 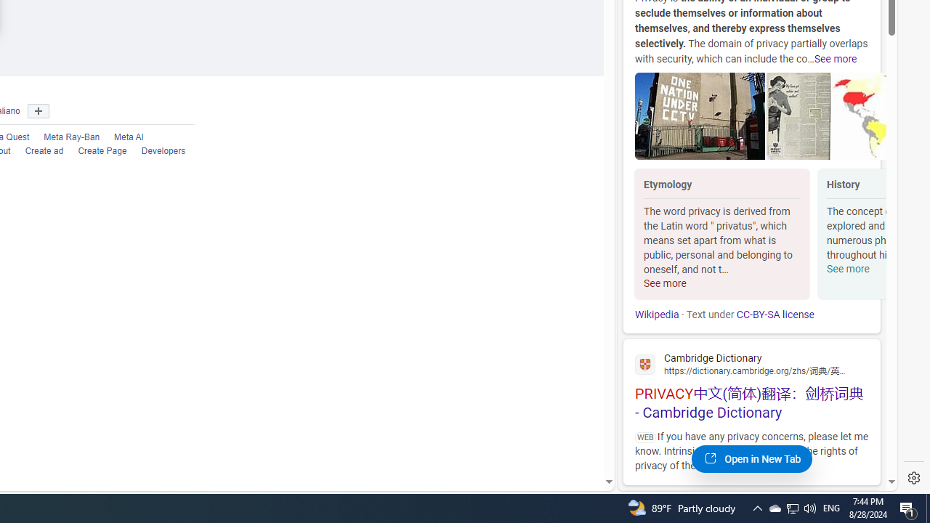 What do you see at coordinates (156, 151) in the screenshot?
I see `Developers` at bounding box center [156, 151].